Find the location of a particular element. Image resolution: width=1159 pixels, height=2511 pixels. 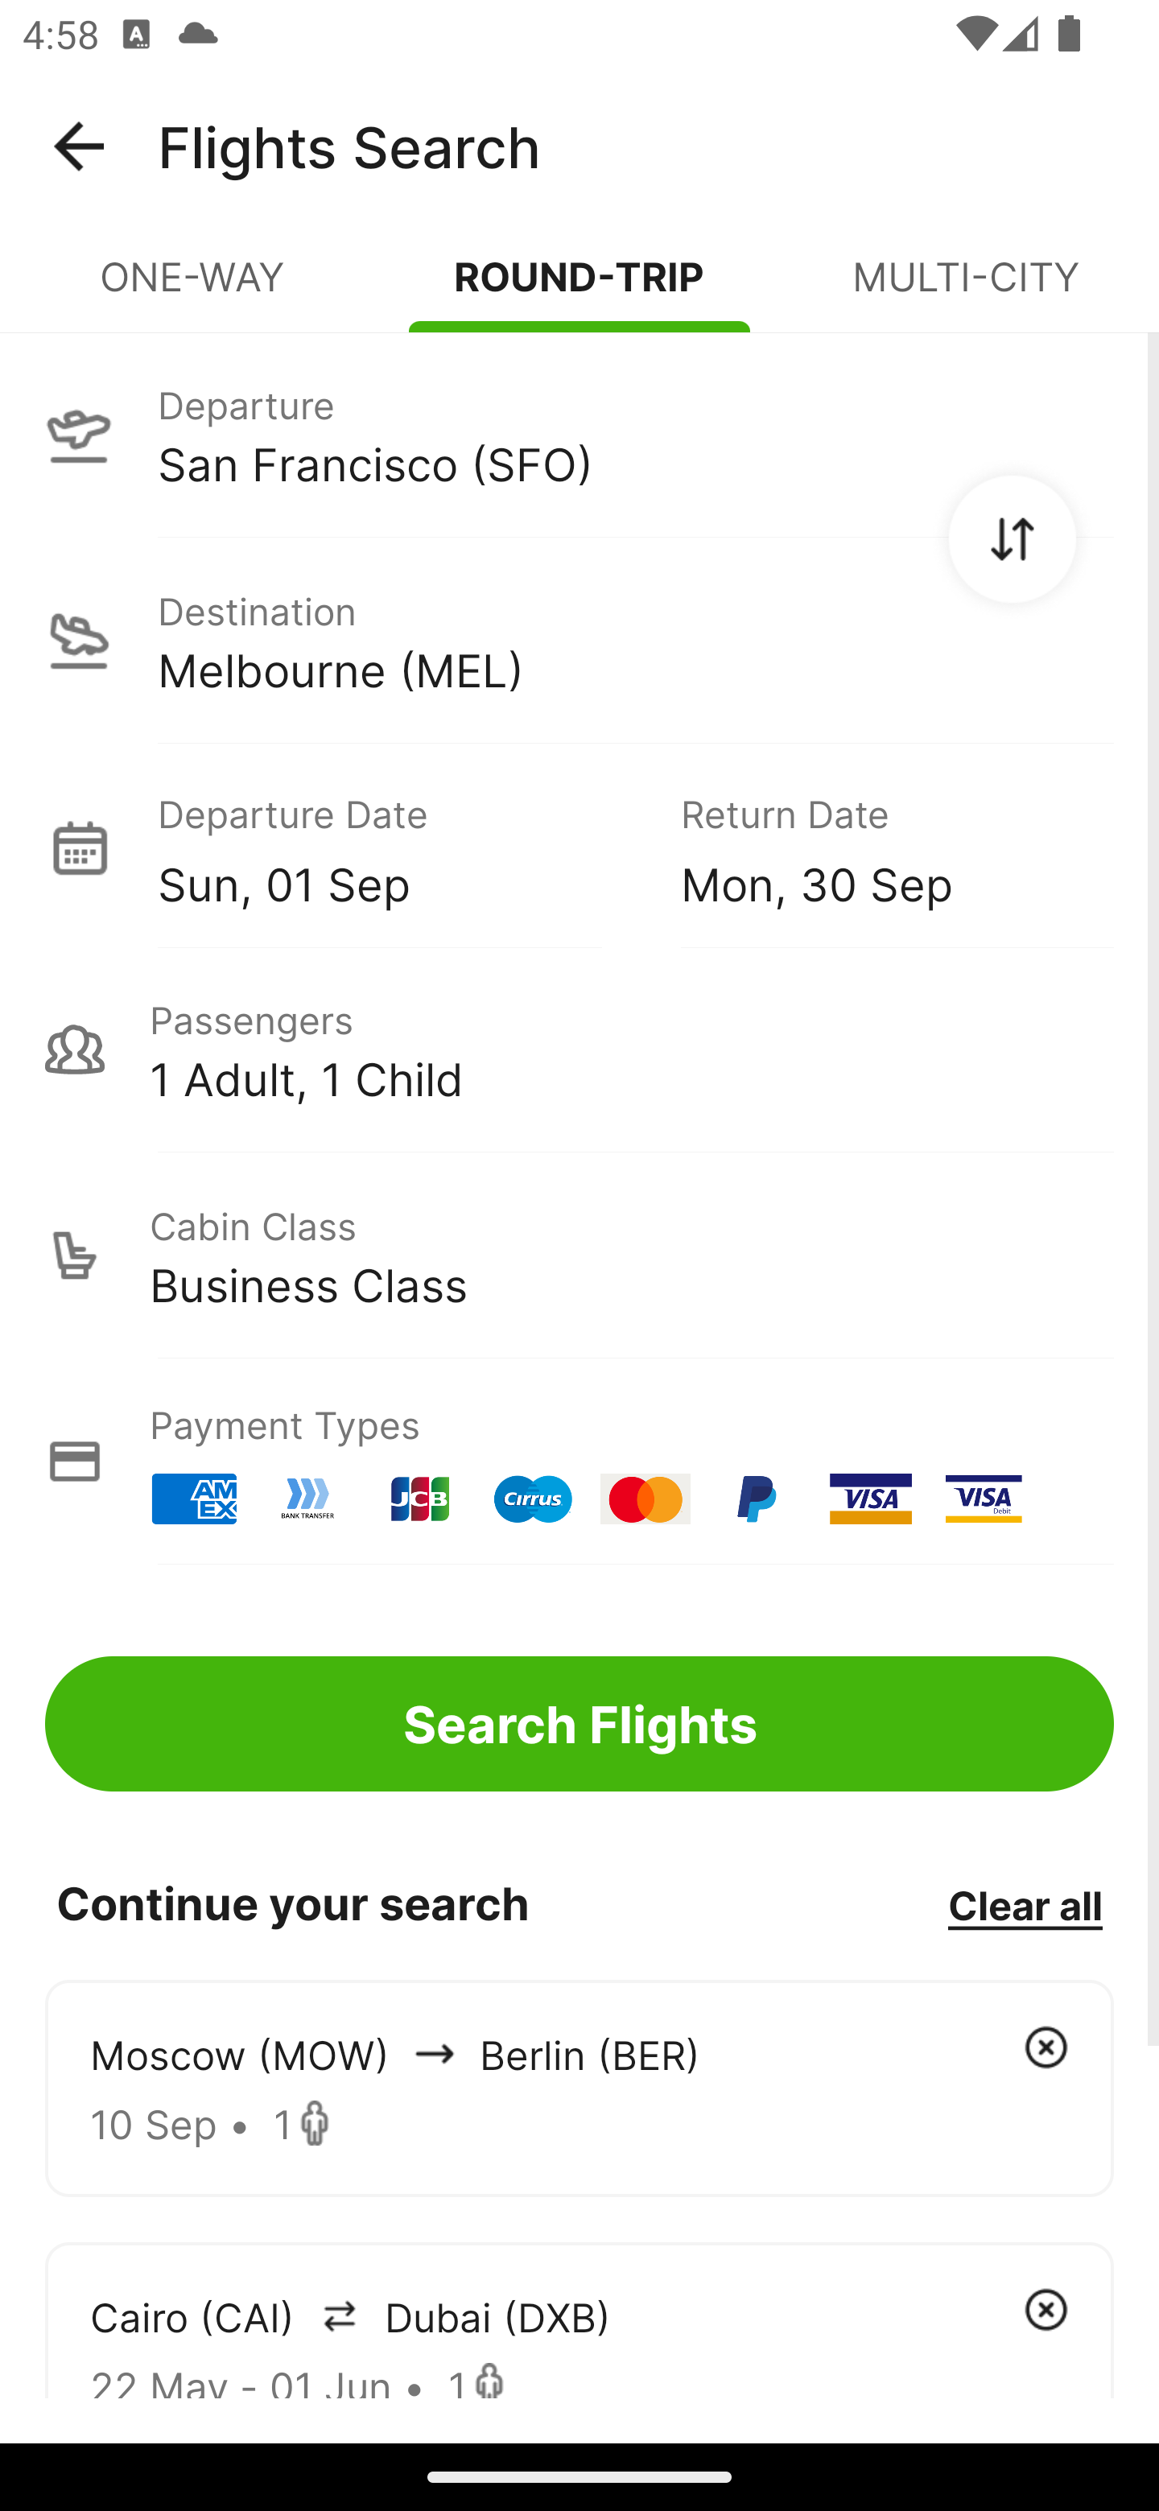

Payment Types is located at coordinates (579, 1462).